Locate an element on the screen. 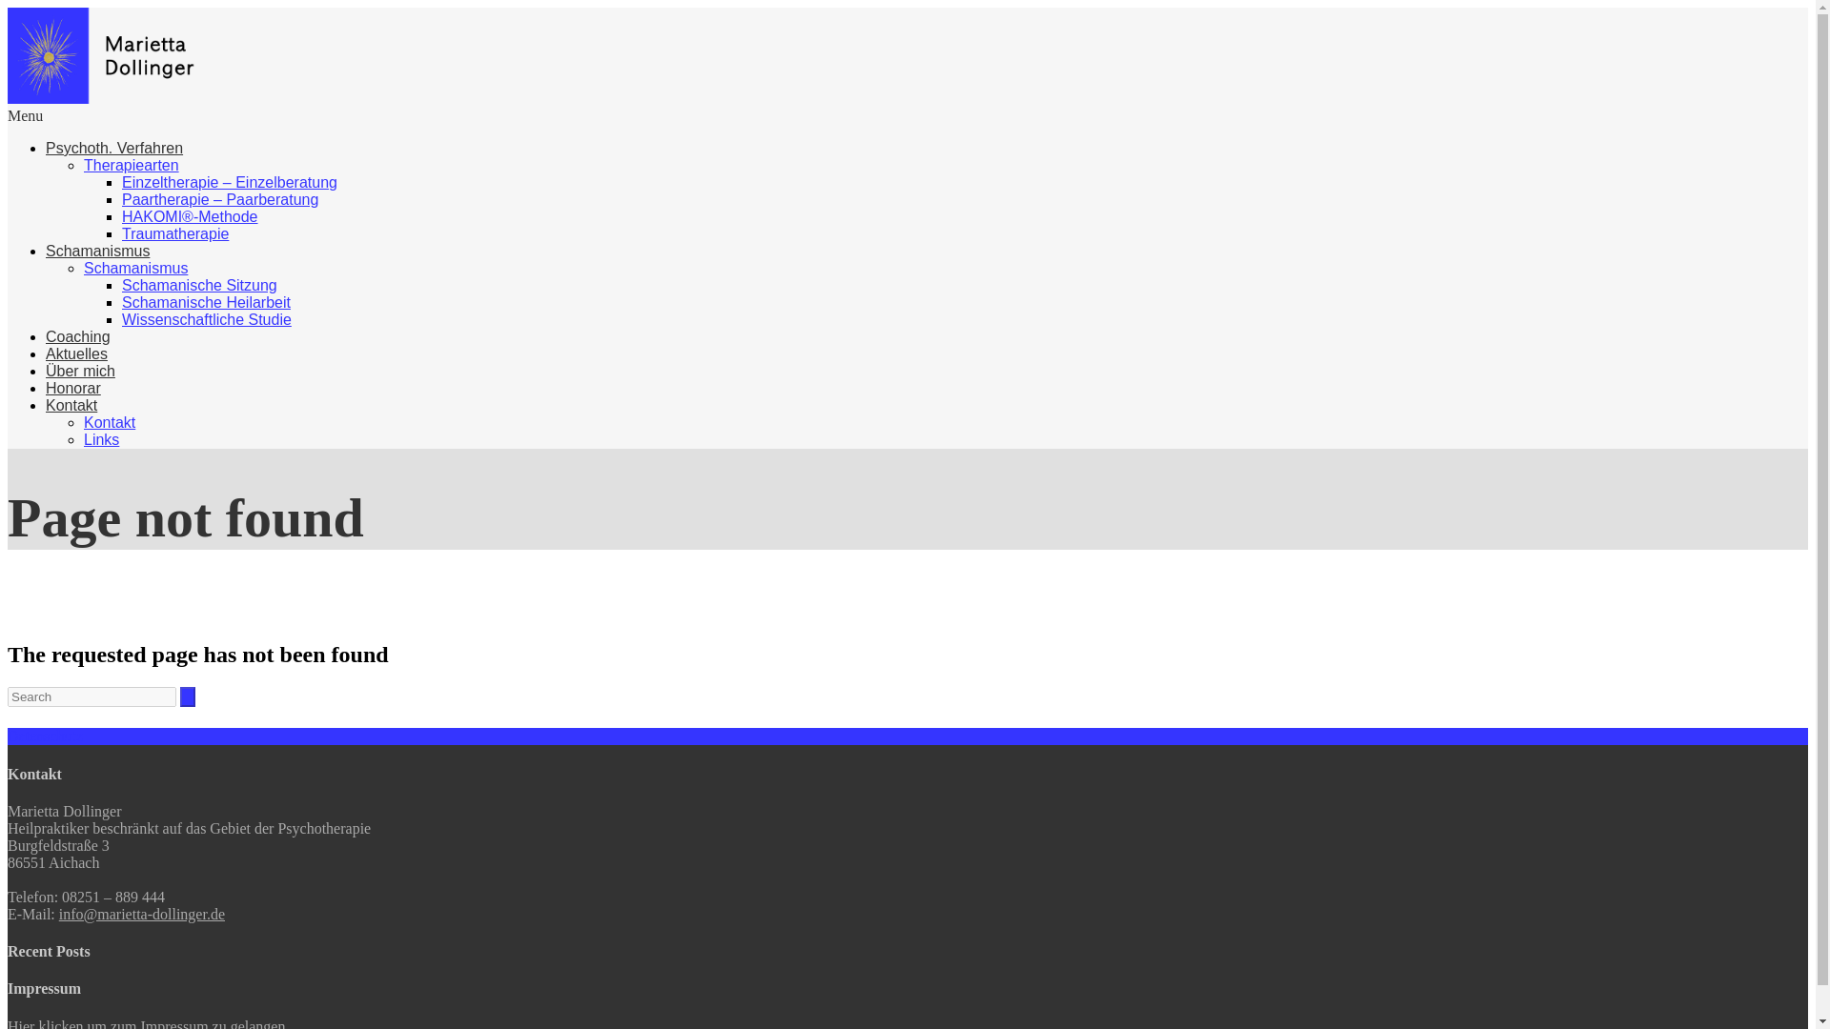 The width and height of the screenshot is (1830, 1029). Coaching is located at coordinates (78, 335).